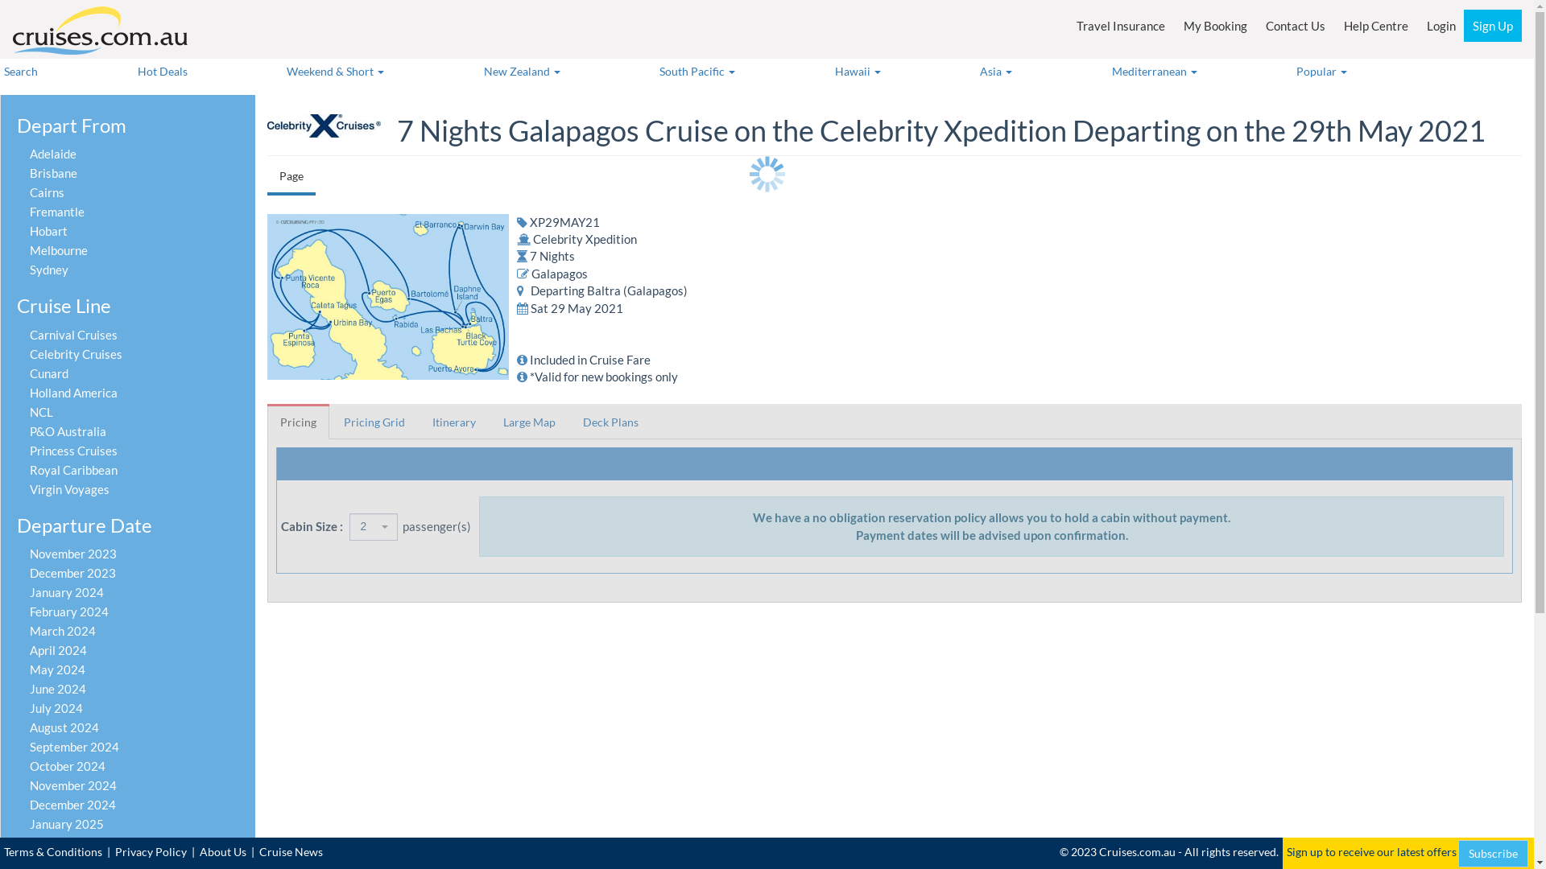 The image size is (1546, 869). I want to click on Weekend & Short, so click(382, 72).